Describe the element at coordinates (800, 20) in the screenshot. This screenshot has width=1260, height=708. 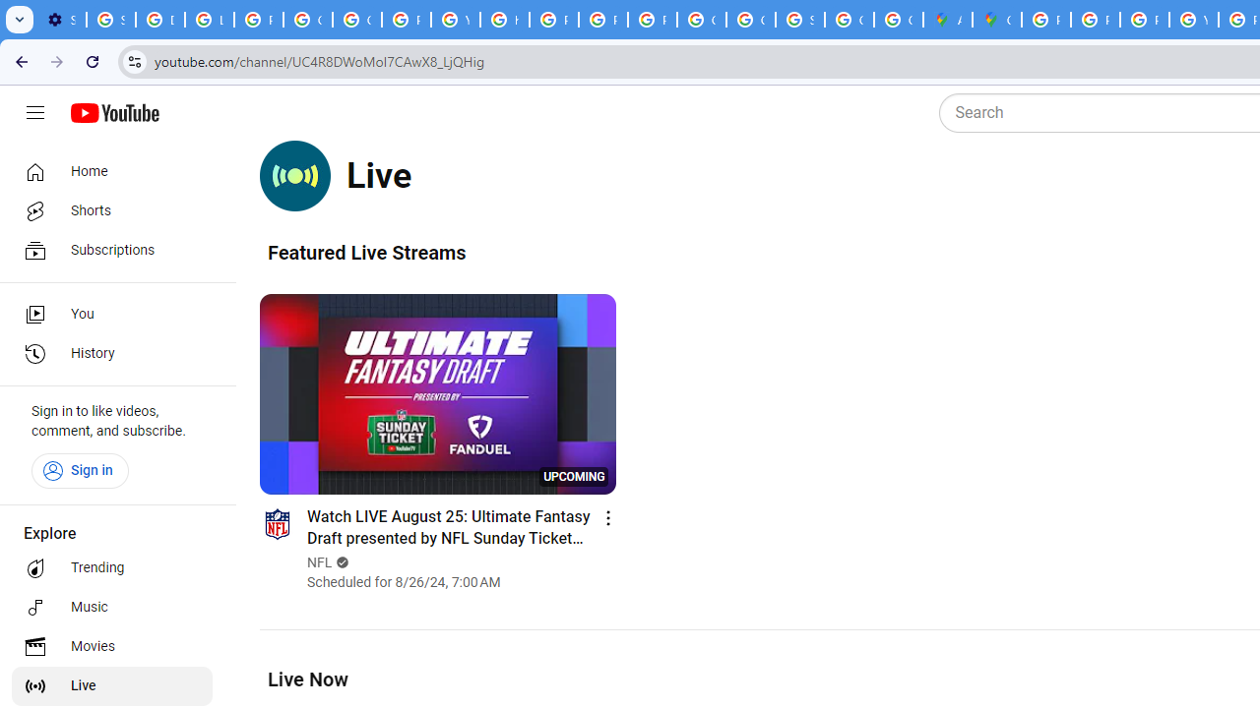
I see `Sign in - Google Accounts` at that location.